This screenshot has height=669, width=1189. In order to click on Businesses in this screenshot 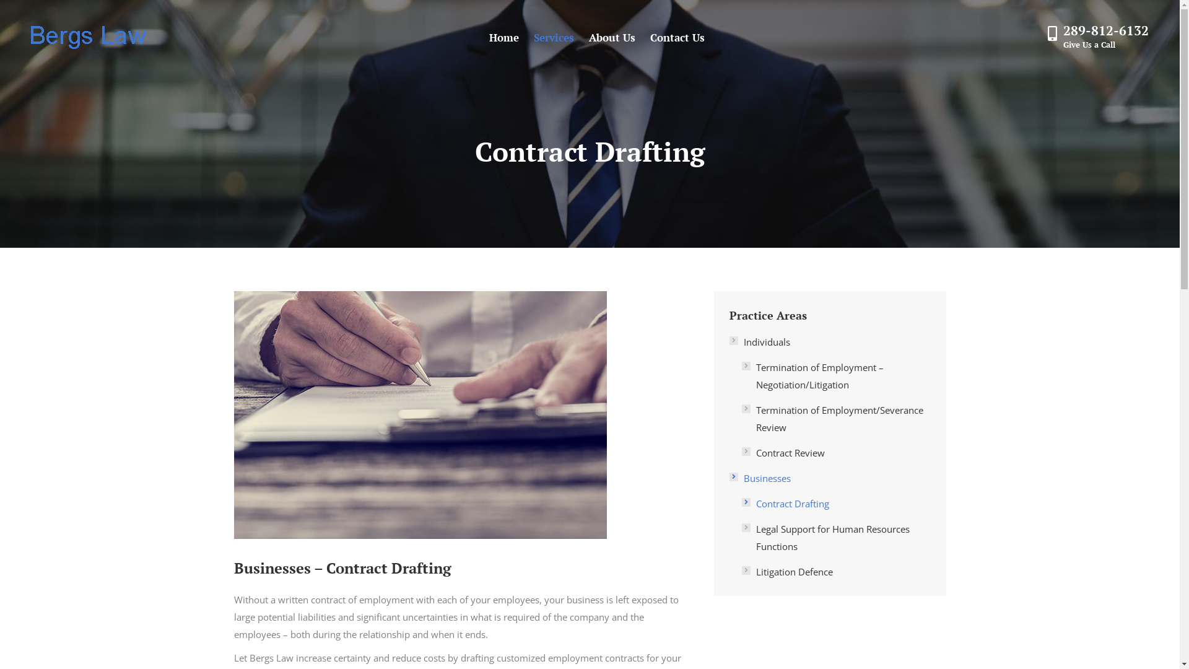, I will do `click(760, 478)`.